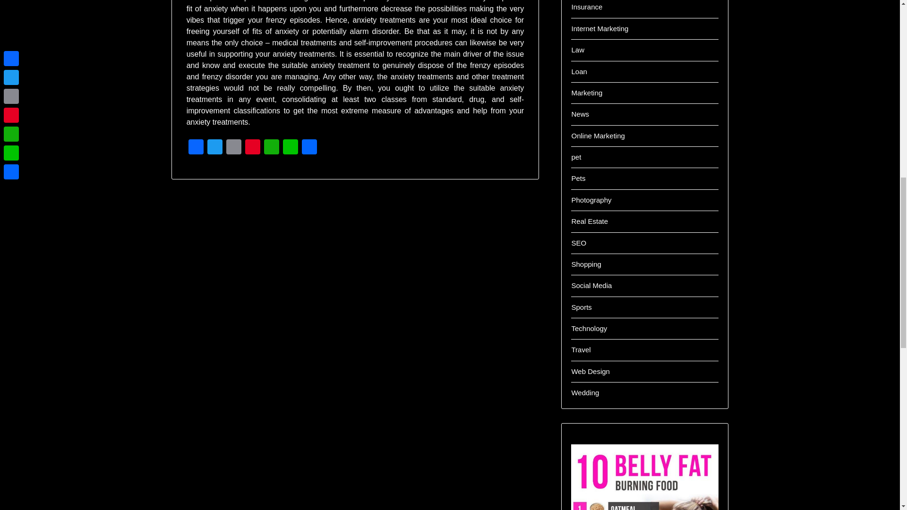  Describe the element at coordinates (233, 147) in the screenshot. I see `Email` at that location.